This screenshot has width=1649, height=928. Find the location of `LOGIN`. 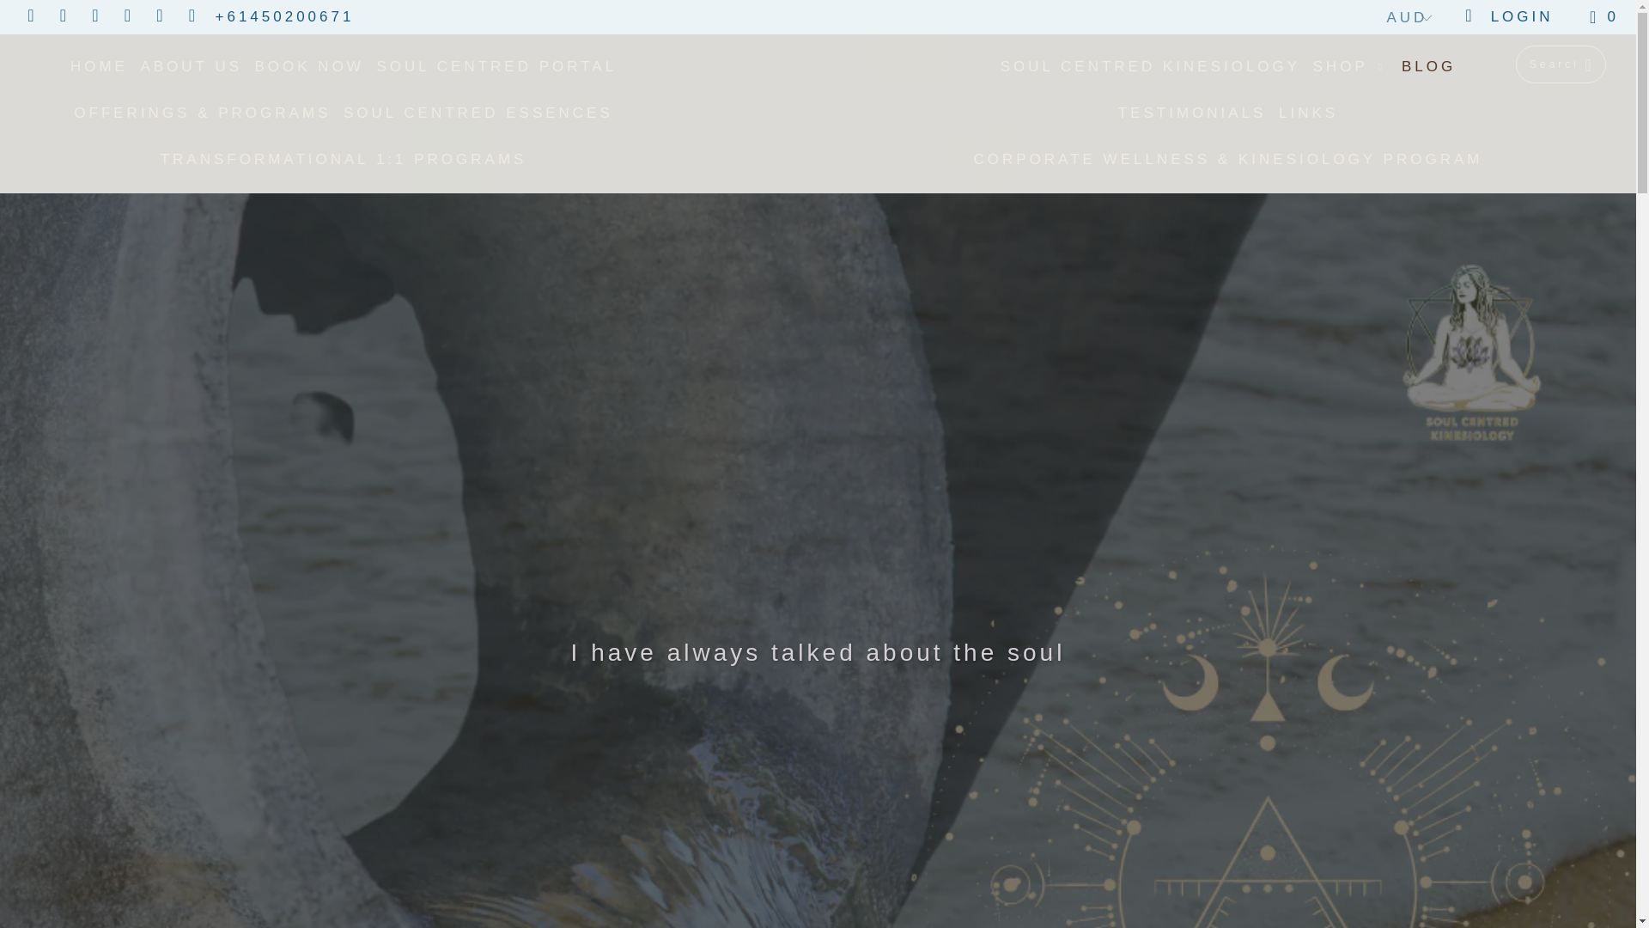

LOGIN is located at coordinates (1508, 17).